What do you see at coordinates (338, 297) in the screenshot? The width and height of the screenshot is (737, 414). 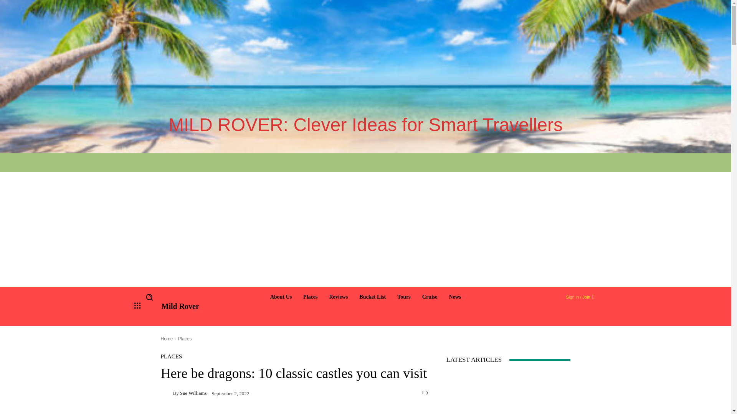 I see `Reviews` at bounding box center [338, 297].